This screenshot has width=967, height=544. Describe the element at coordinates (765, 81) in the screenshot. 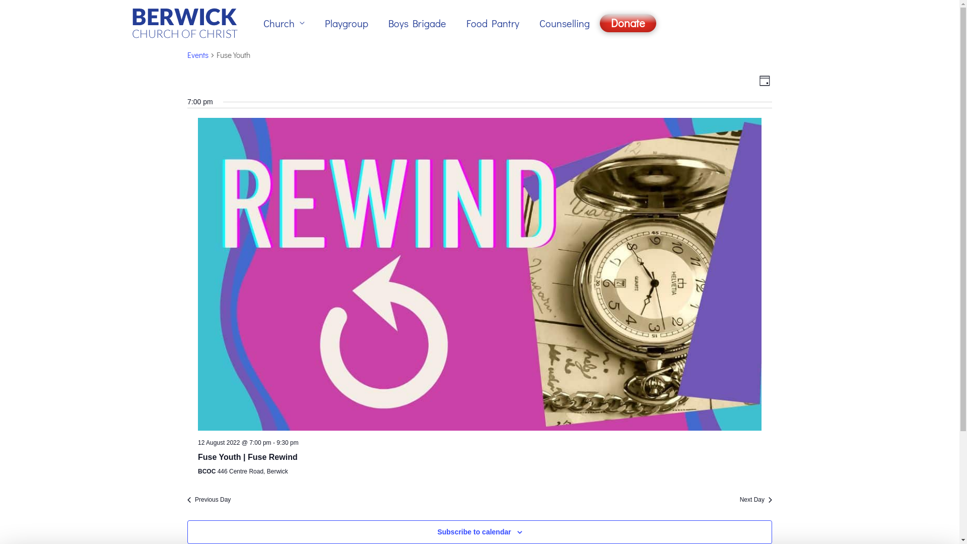

I see `Day` at that location.